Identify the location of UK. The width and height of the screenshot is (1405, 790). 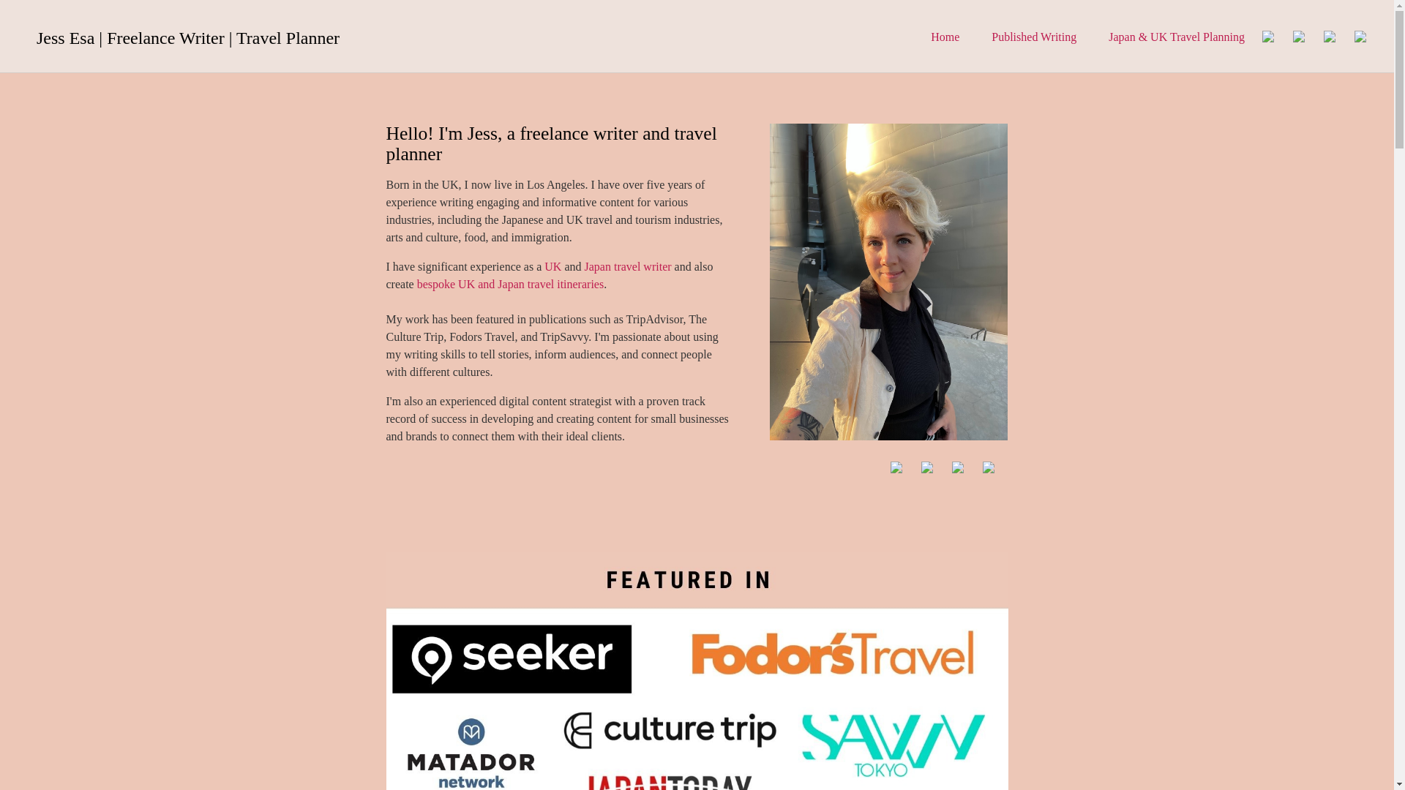
(552, 266).